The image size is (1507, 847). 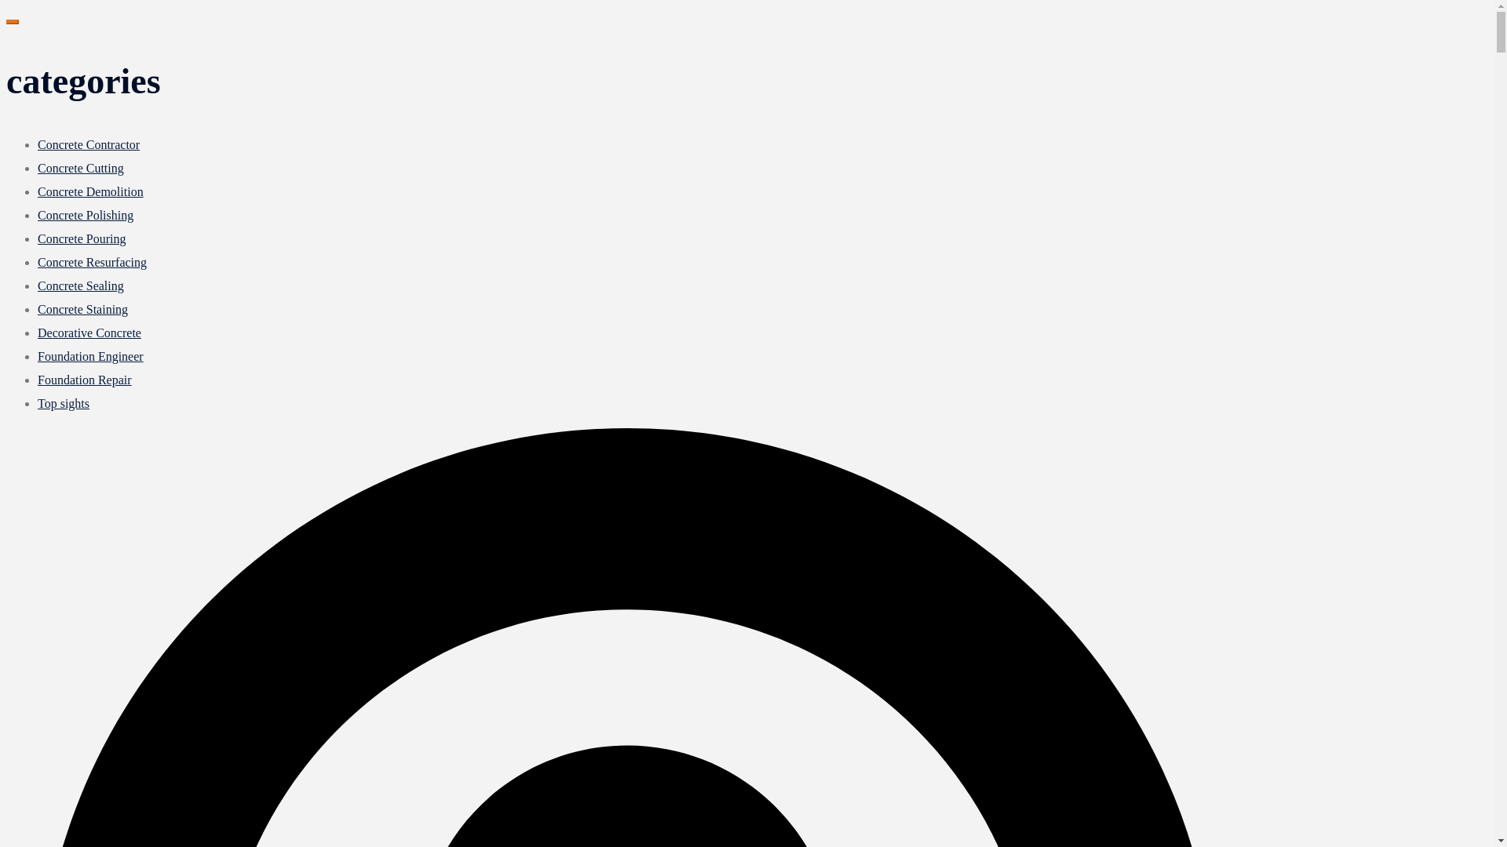 What do you see at coordinates (63, 403) in the screenshot?
I see `Top sights` at bounding box center [63, 403].